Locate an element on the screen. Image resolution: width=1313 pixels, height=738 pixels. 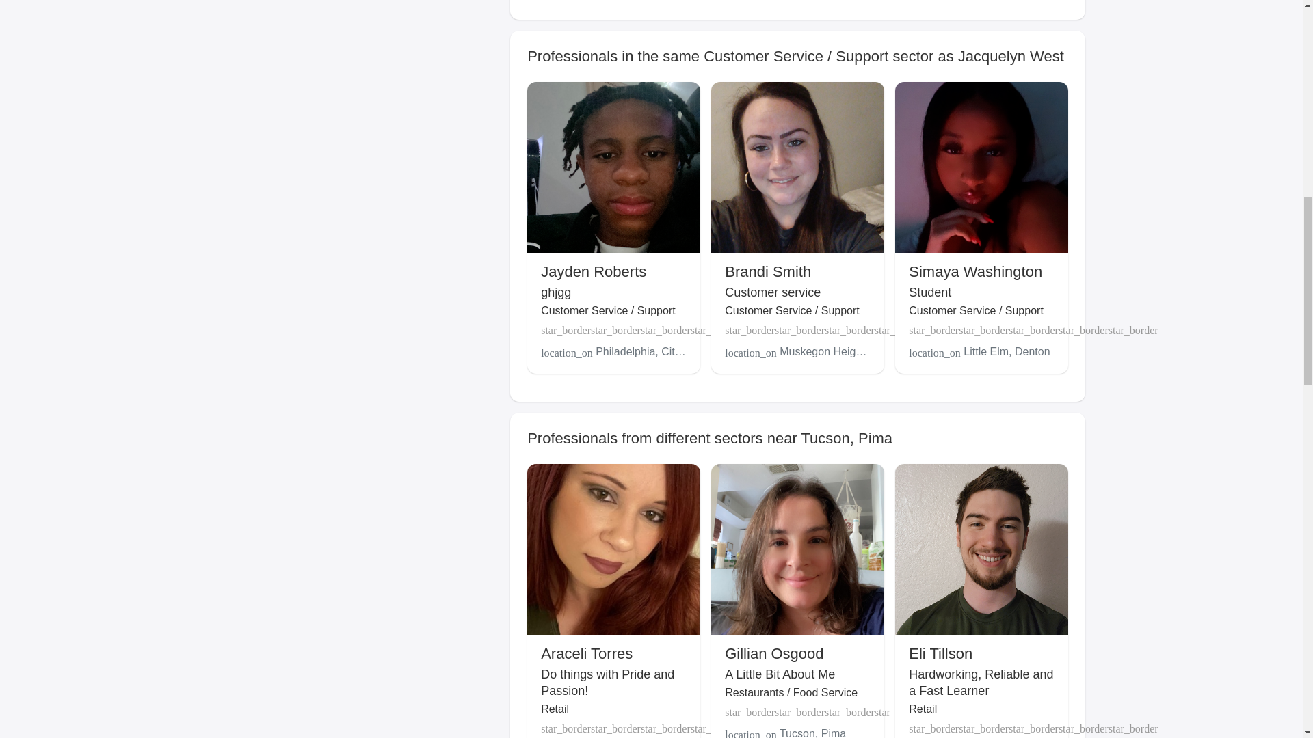
Araceli Torres is located at coordinates (587, 653).